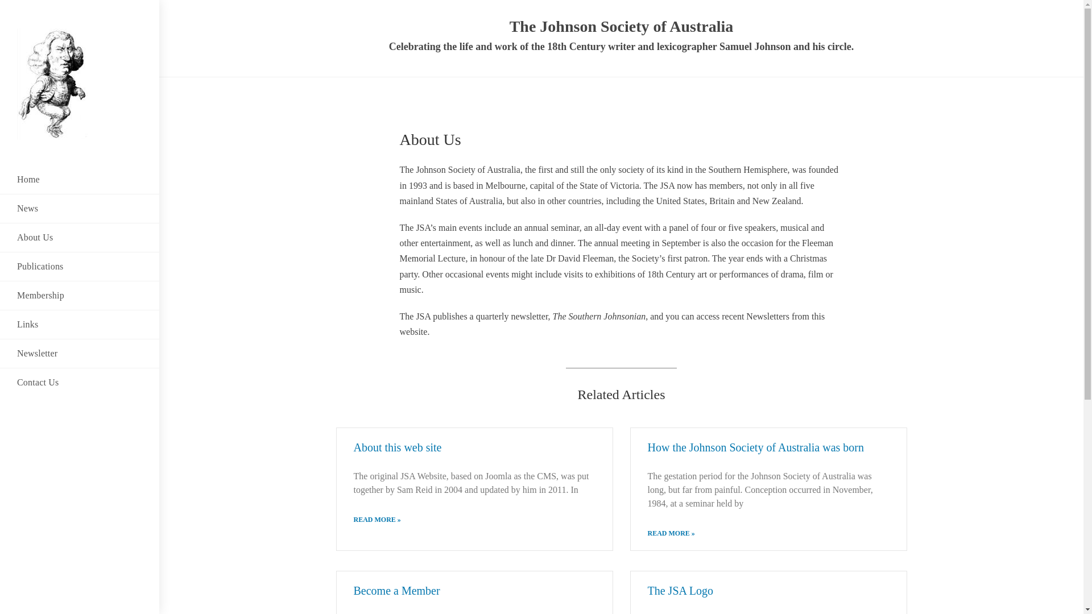  Describe the element at coordinates (80, 325) in the screenshot. I see `Links` at that location.